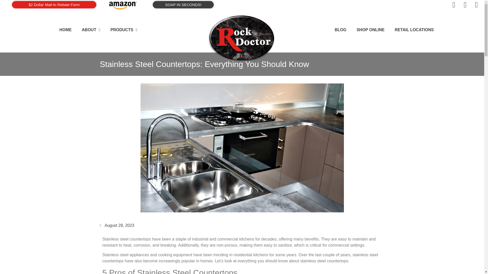 This screenshot has width=488, height=274. I want to click on HOME, so click(65, 30).